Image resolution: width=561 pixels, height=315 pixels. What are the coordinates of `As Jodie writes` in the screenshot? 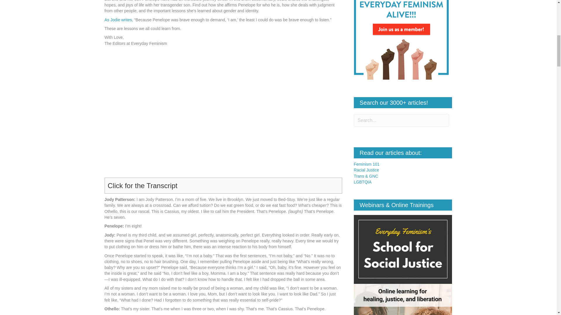 It's located at (118, 20).